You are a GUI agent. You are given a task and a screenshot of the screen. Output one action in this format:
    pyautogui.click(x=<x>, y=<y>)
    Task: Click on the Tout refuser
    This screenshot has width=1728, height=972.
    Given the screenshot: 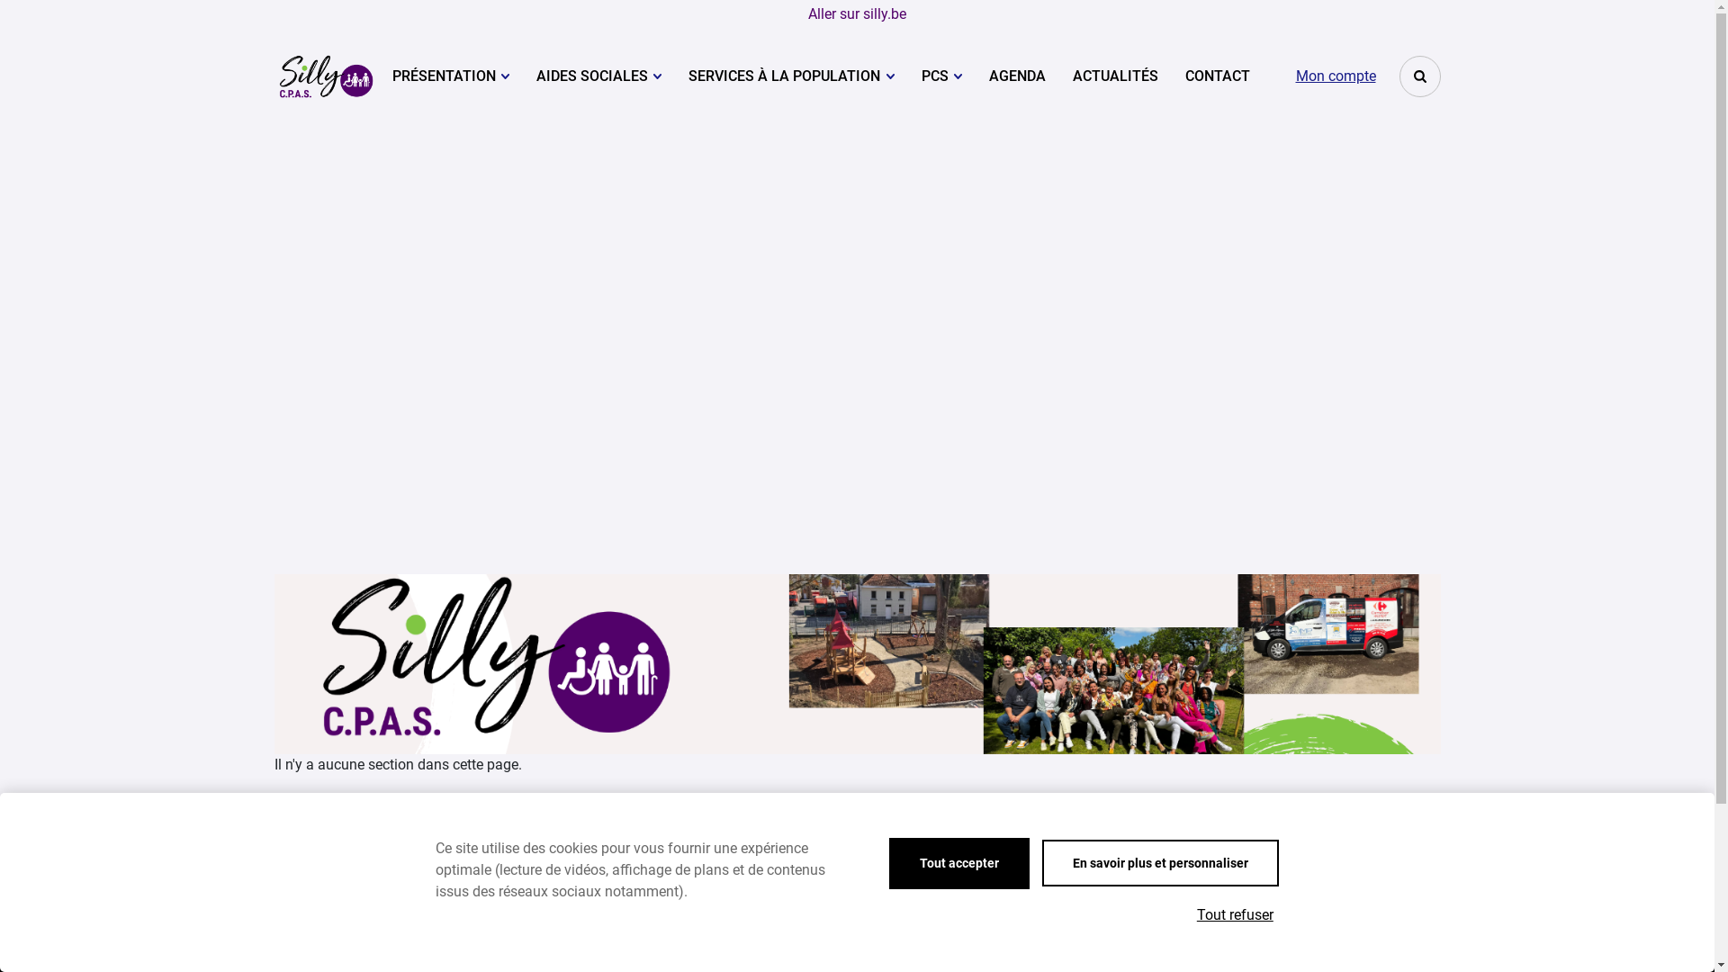 What is the action you would take?
    pyautogui.click(x=1235, y=915)
    